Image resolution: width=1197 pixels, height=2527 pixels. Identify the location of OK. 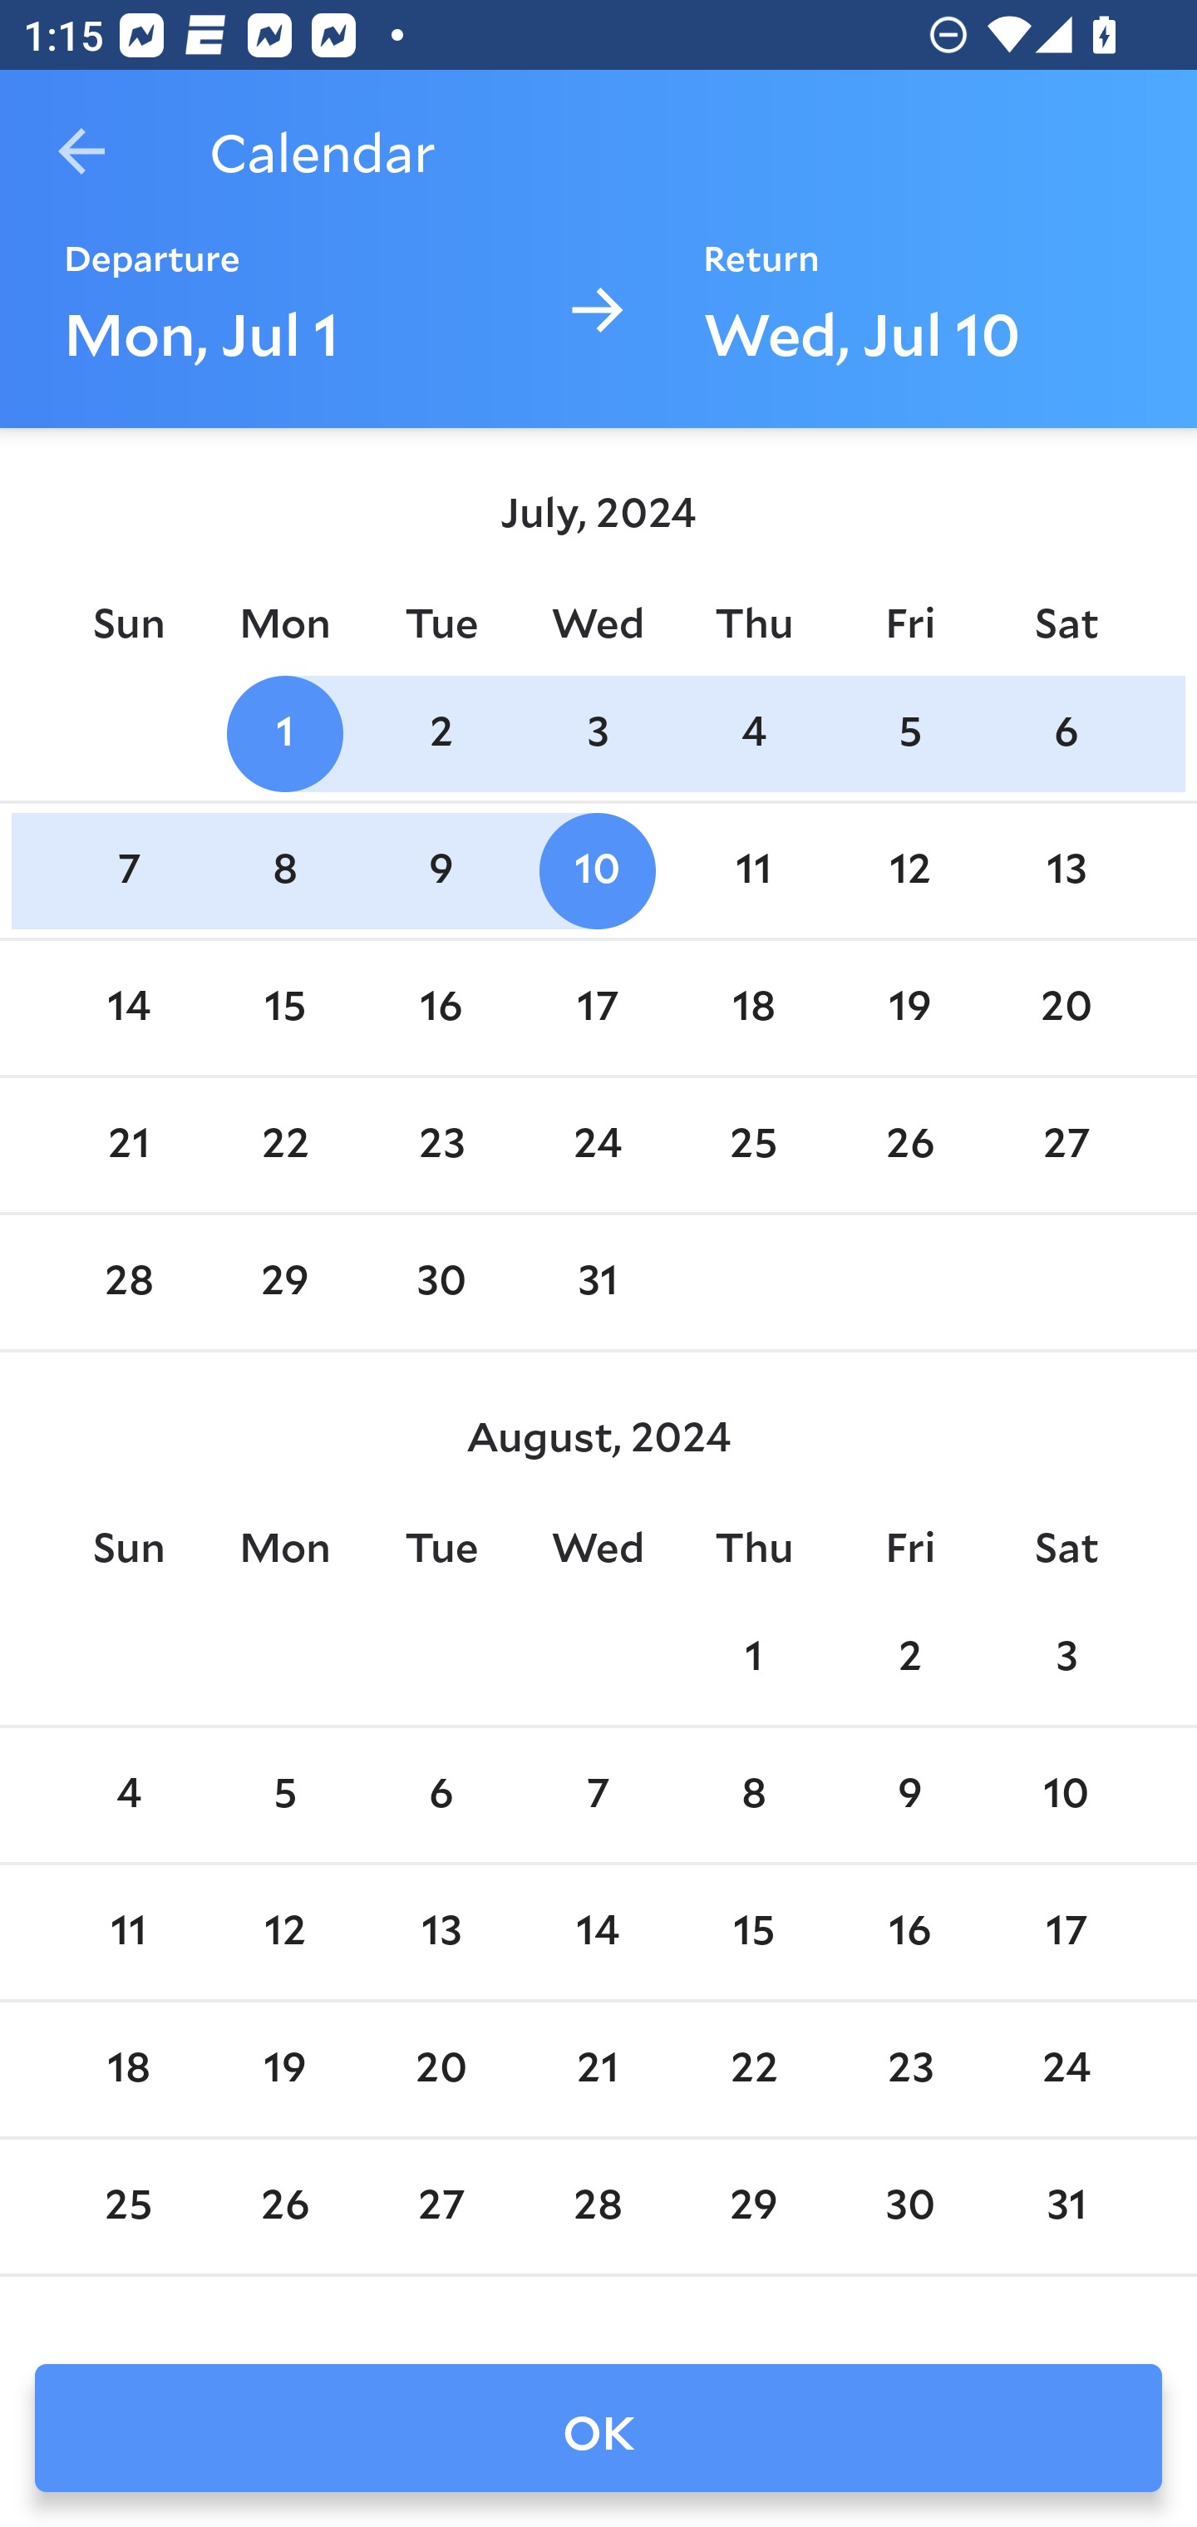
(598, 2428).